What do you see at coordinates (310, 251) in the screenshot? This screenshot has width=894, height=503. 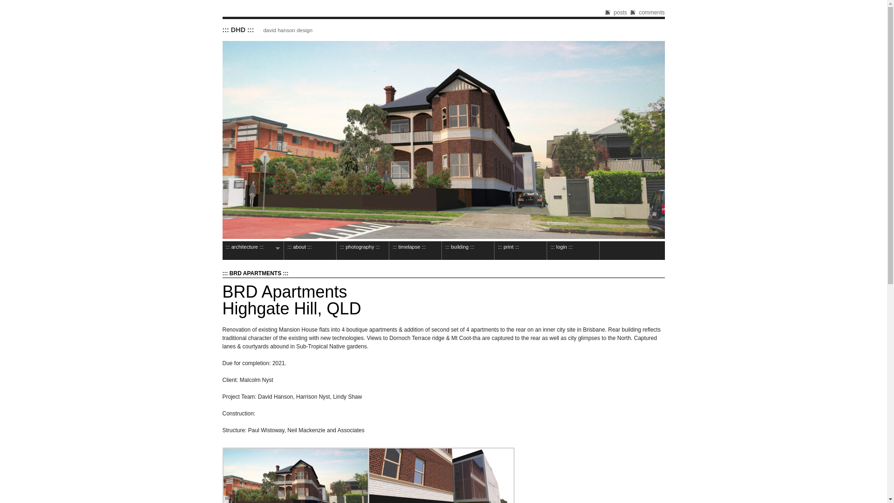 I see `::: about :::` at bounding box center [310, 251].